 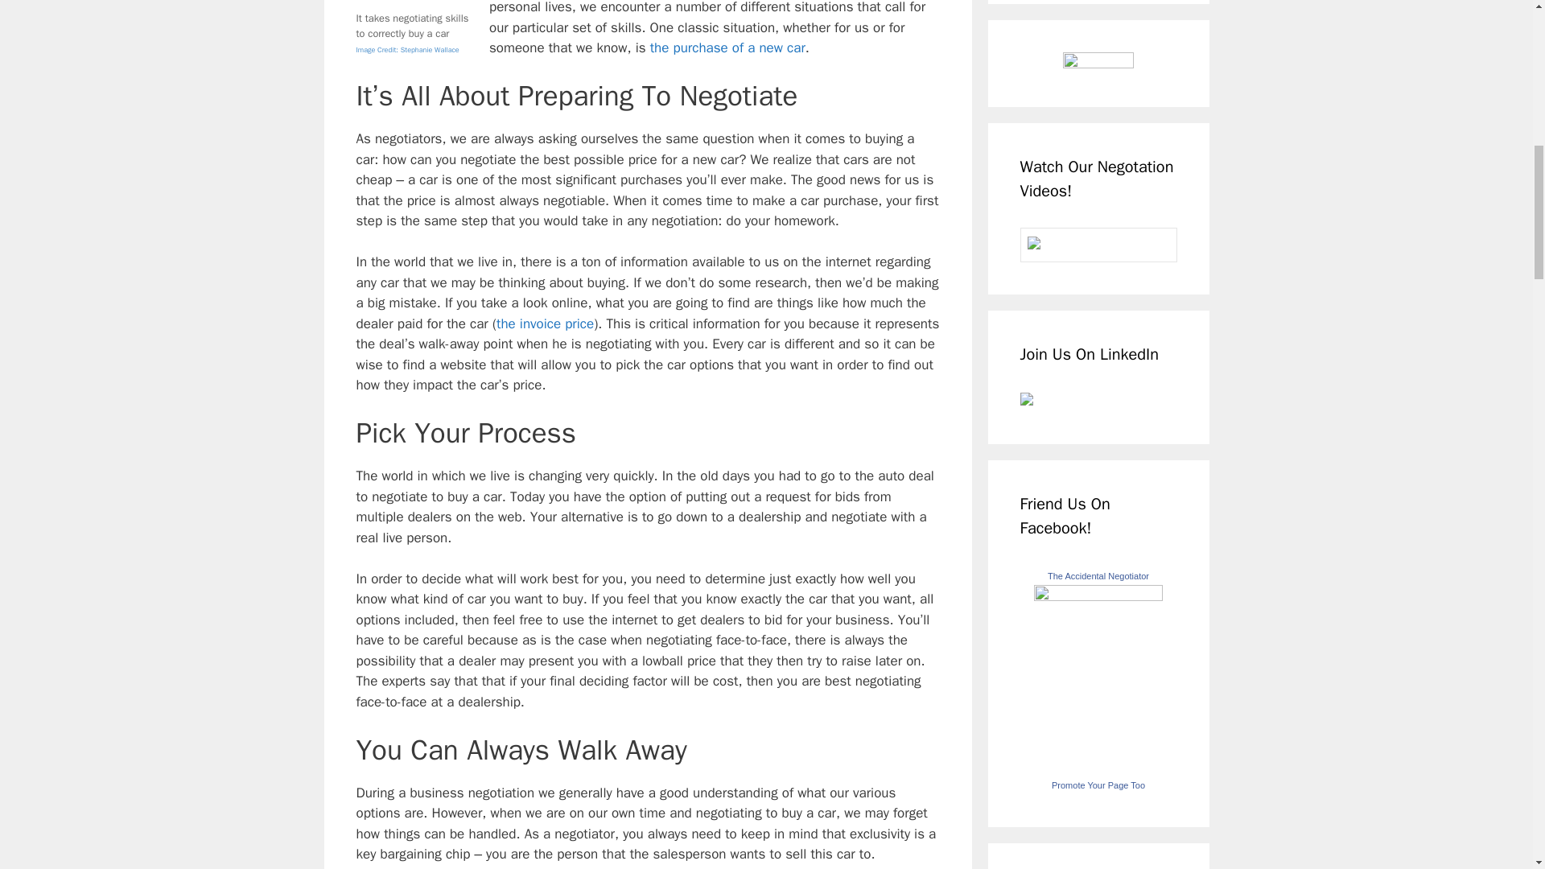 I want to click on the invoice price, so click(x=544, y=323).